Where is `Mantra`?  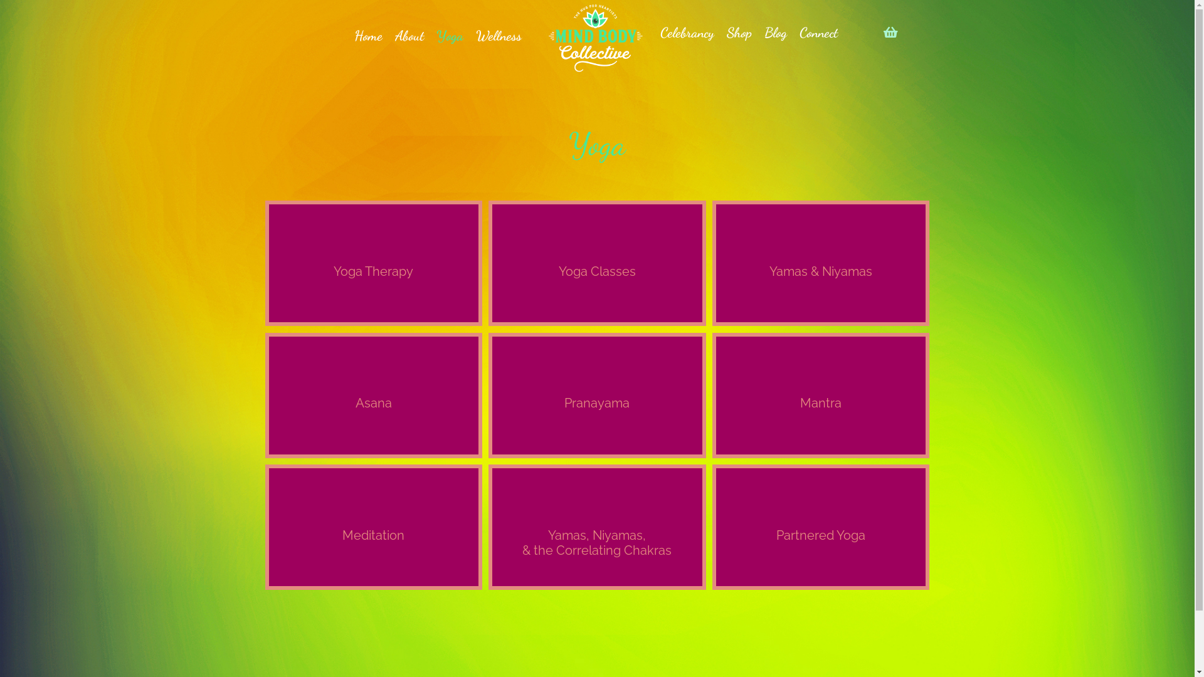
Mantra is located at coordinates (821, 396).